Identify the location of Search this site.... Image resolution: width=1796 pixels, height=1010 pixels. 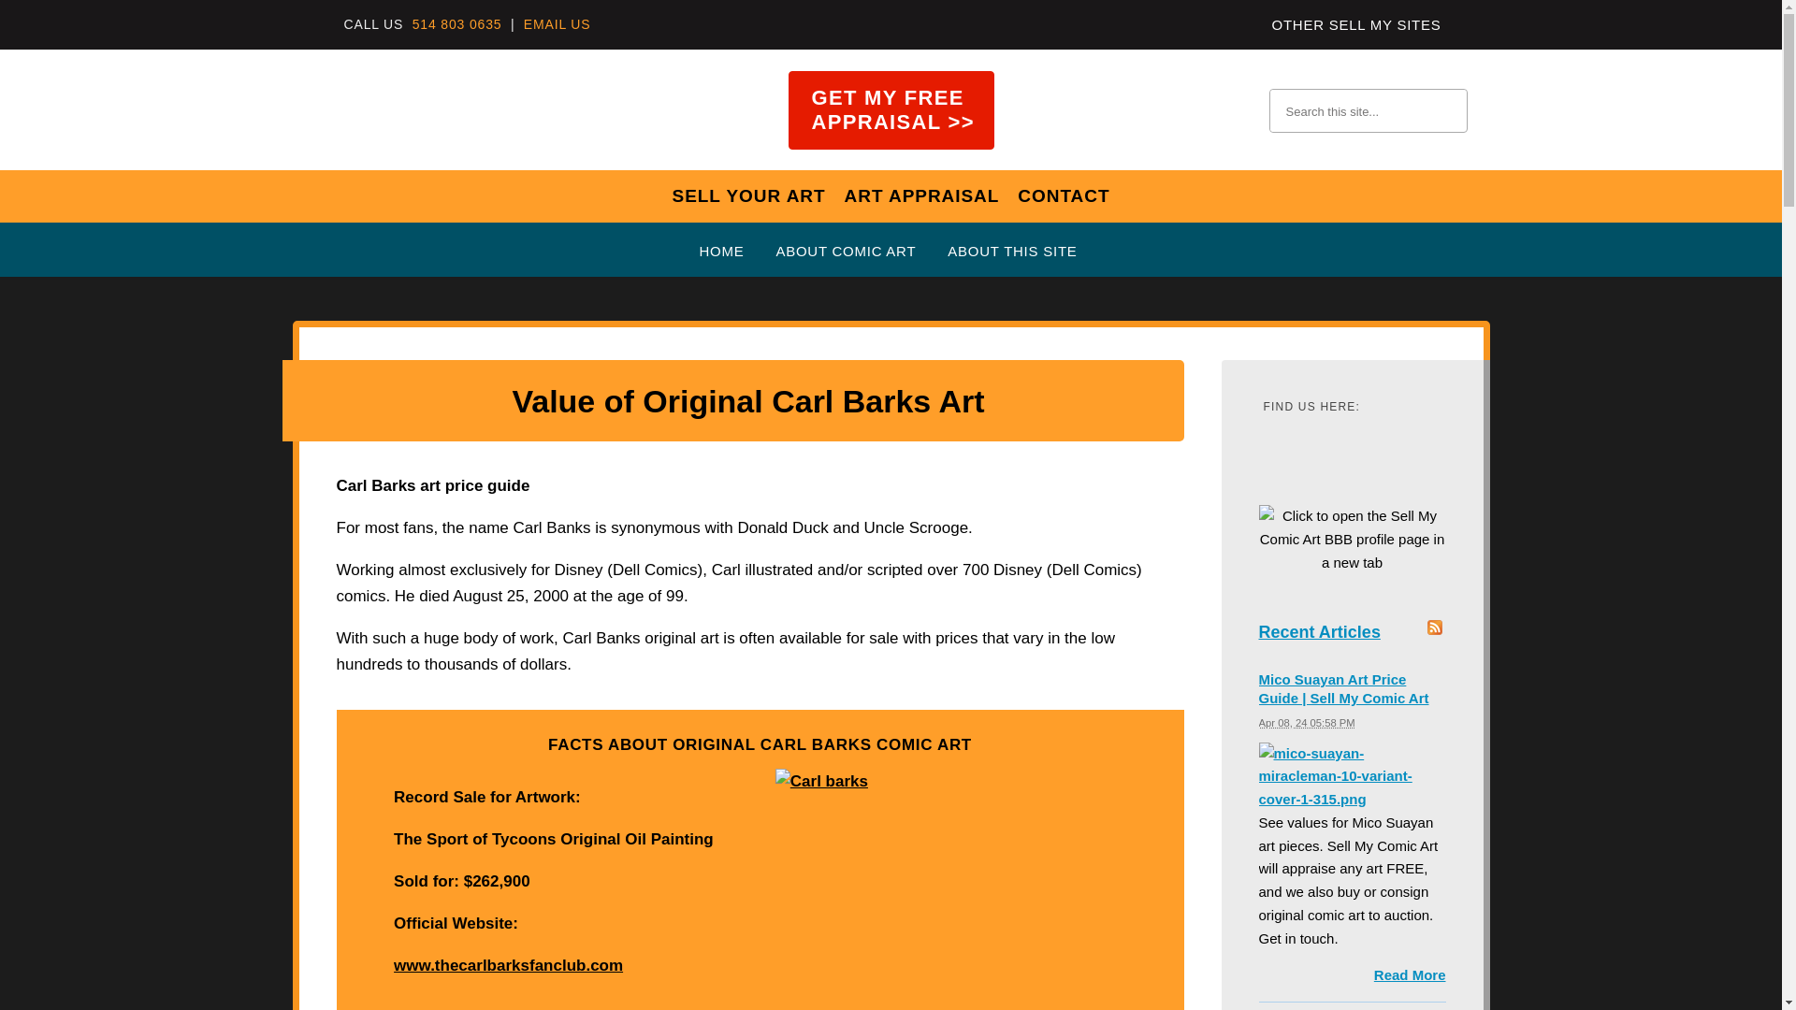
(1347, 110).